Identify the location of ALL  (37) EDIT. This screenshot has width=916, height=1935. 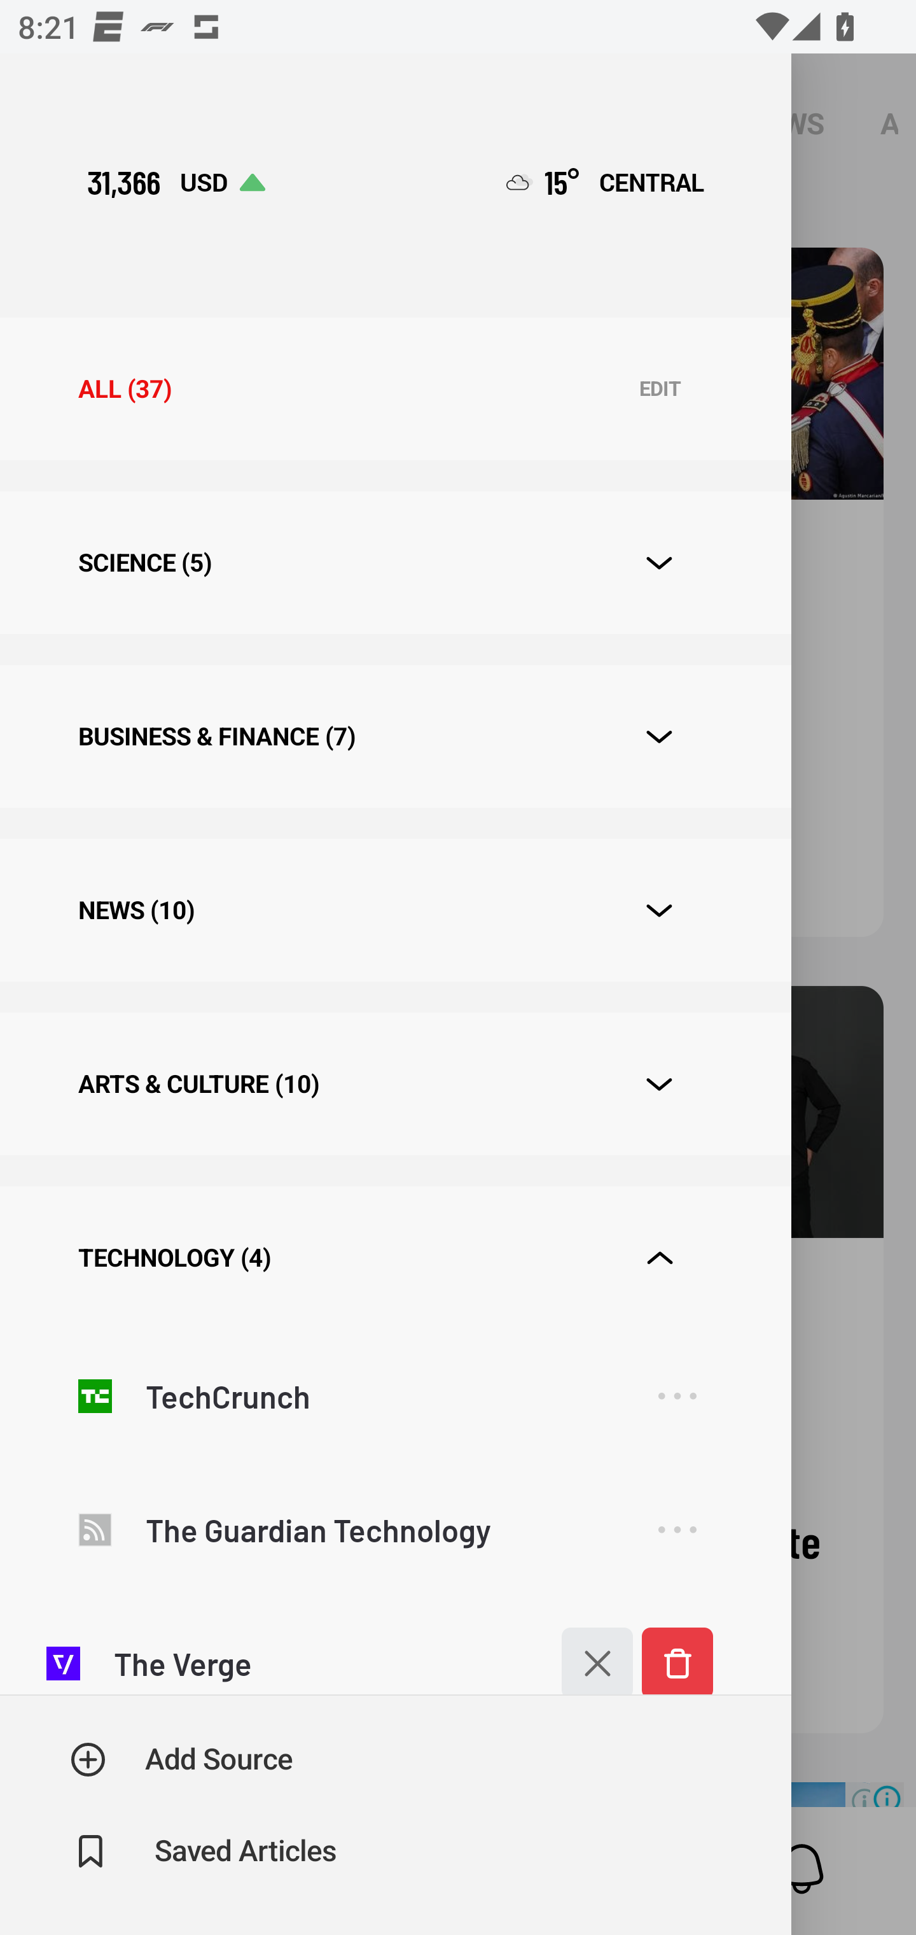
(395, 388).